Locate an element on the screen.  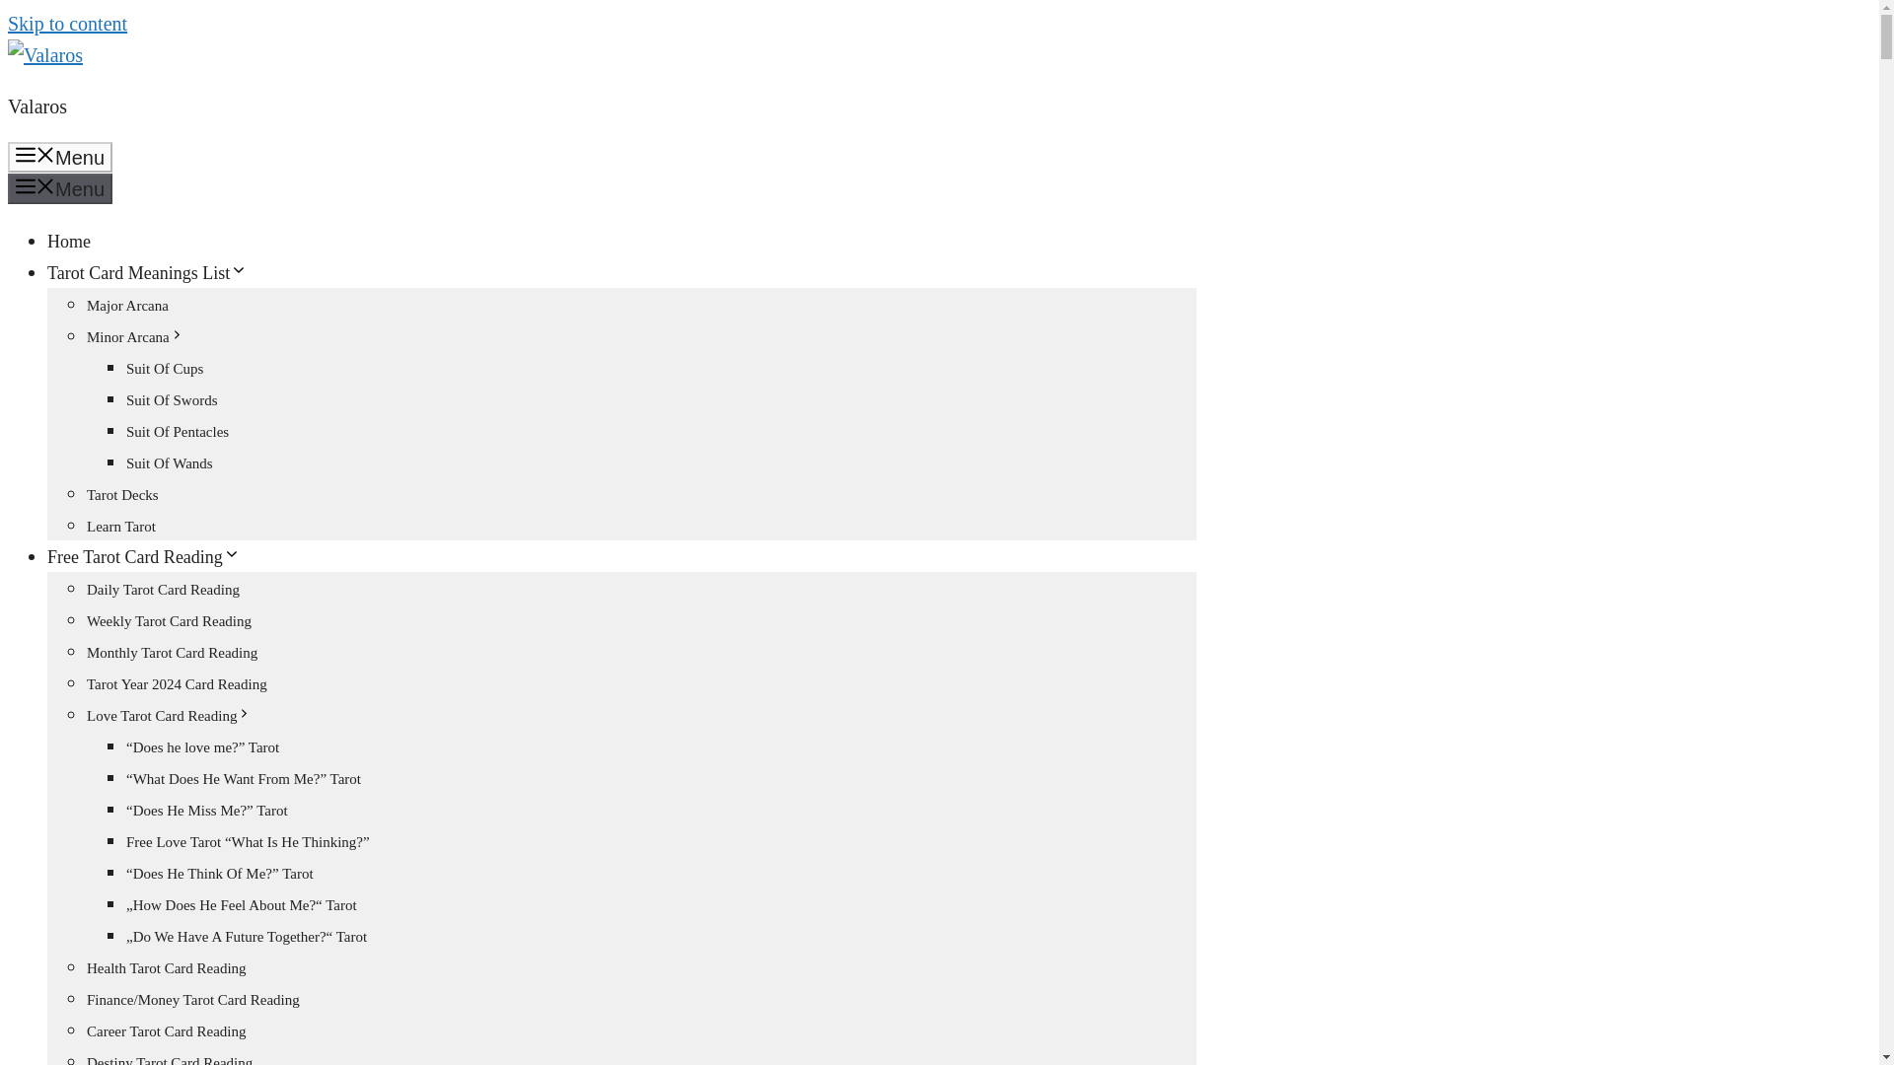
Suit Of Cups is located at coordinates (164, 369).